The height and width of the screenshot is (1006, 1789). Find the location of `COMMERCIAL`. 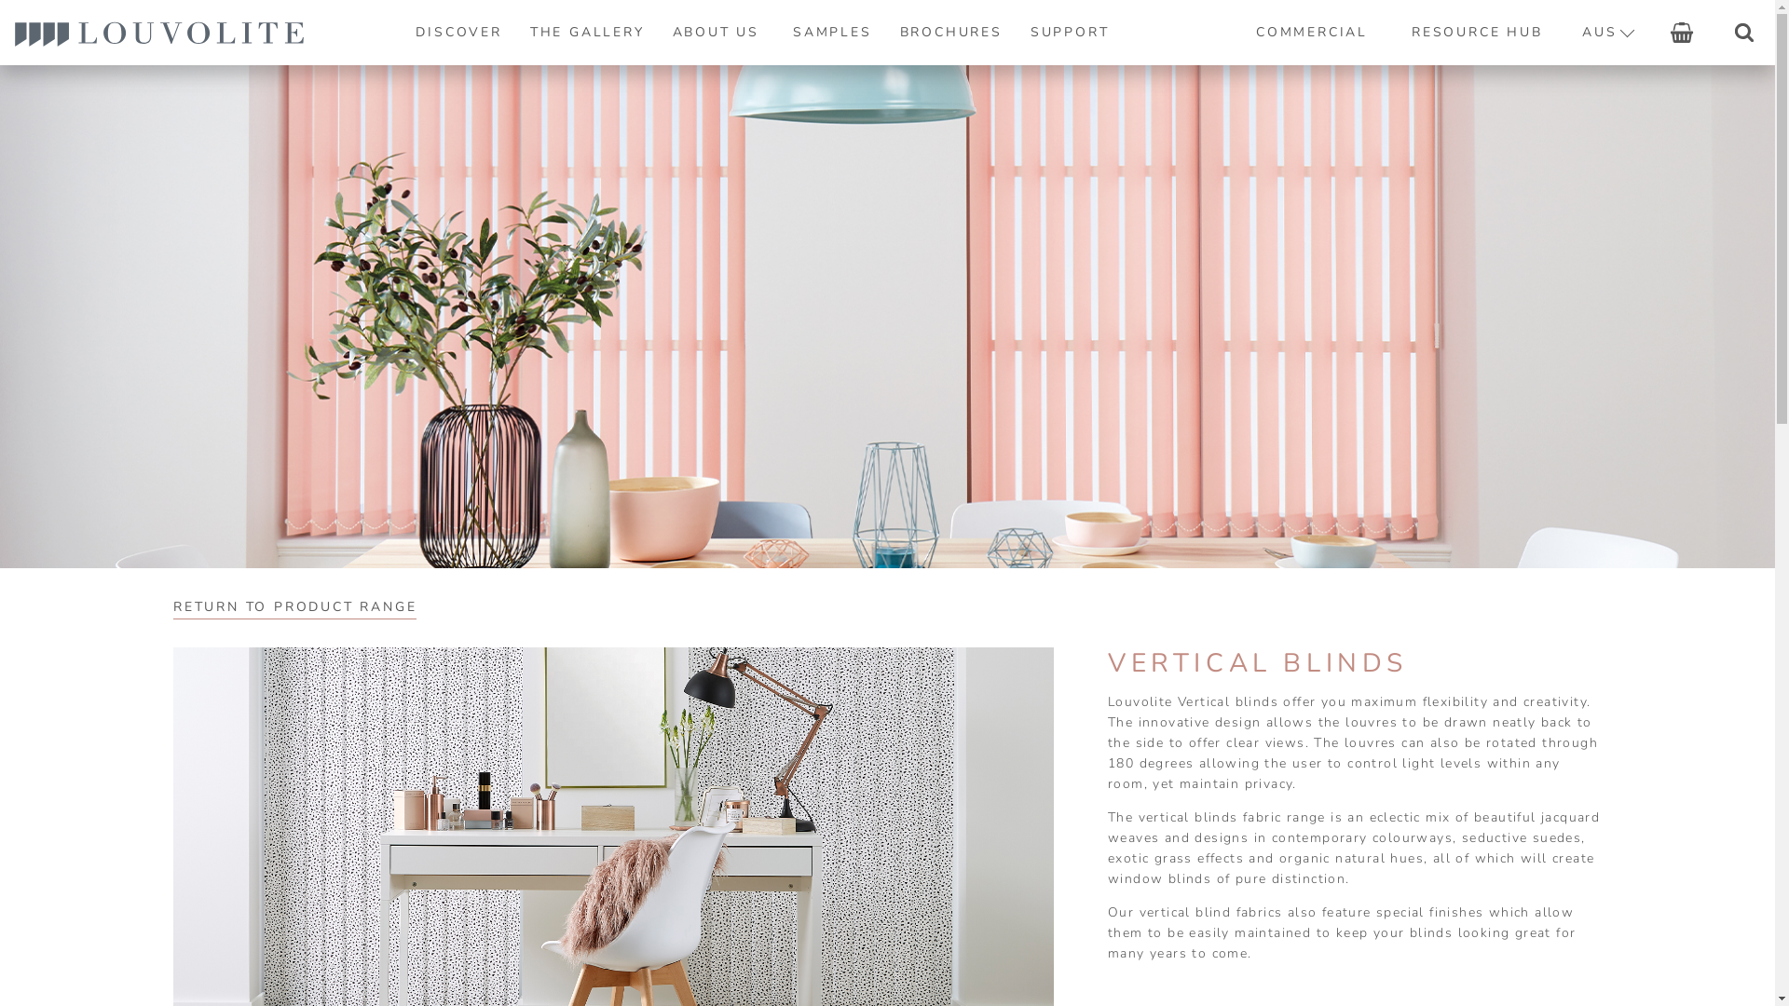

COMMERCIAL is located at coordinates (1312, 33).